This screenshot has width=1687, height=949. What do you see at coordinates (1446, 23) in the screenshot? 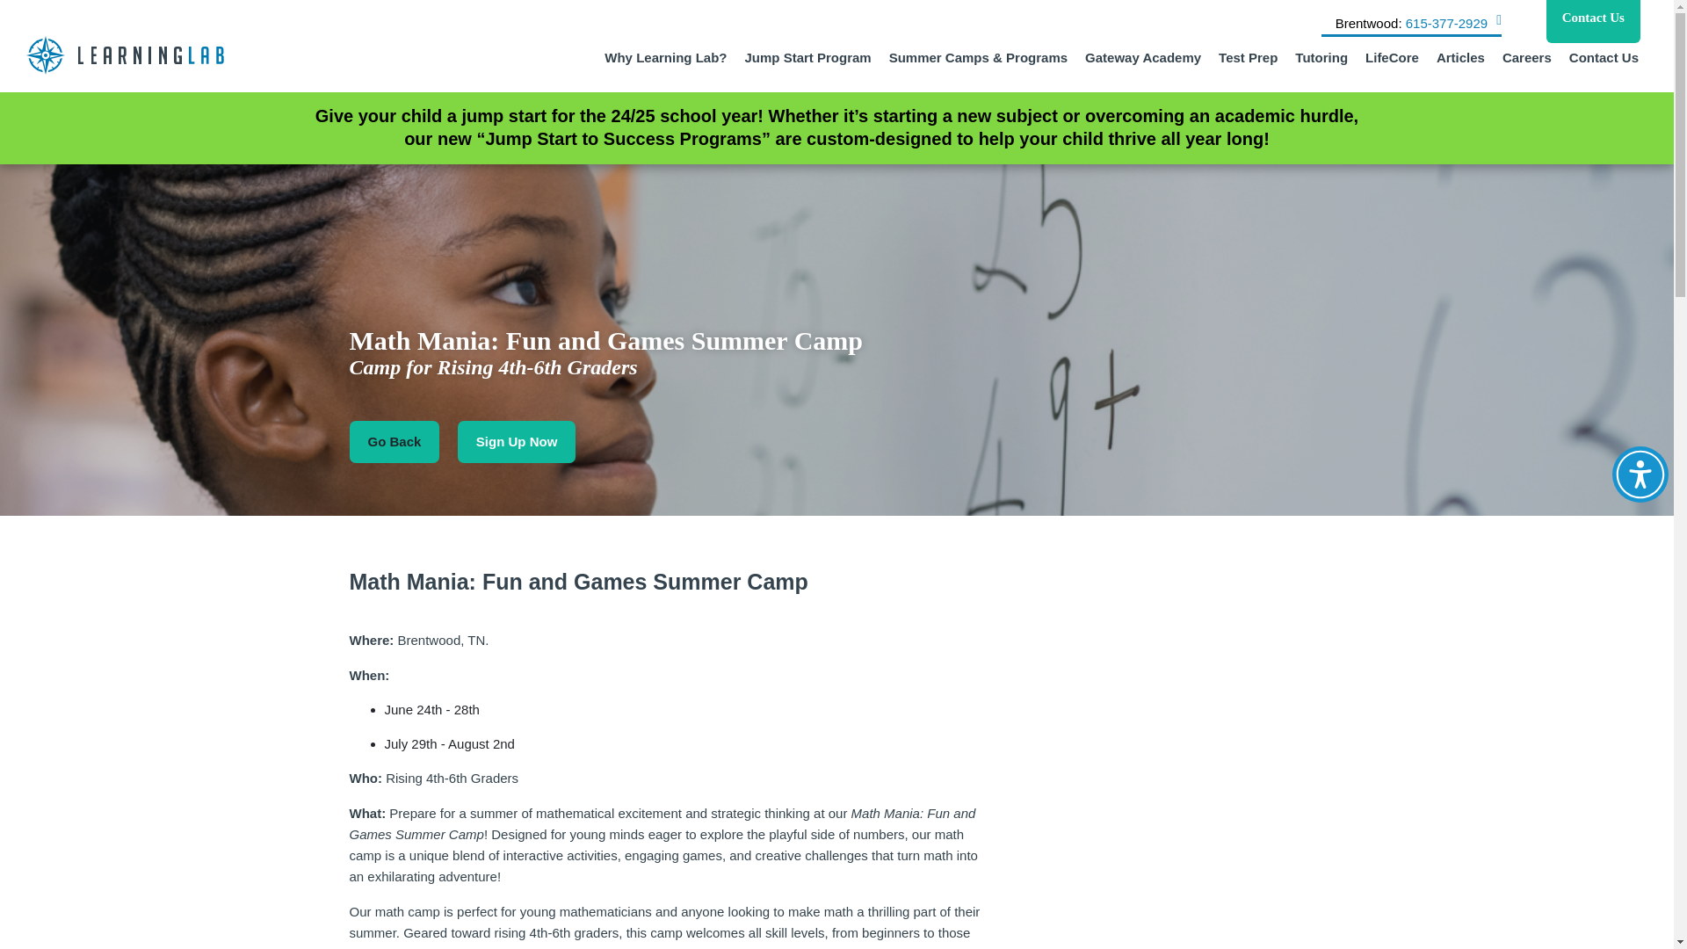
I see `615-377-2929` at bounding box center [1446, 23].